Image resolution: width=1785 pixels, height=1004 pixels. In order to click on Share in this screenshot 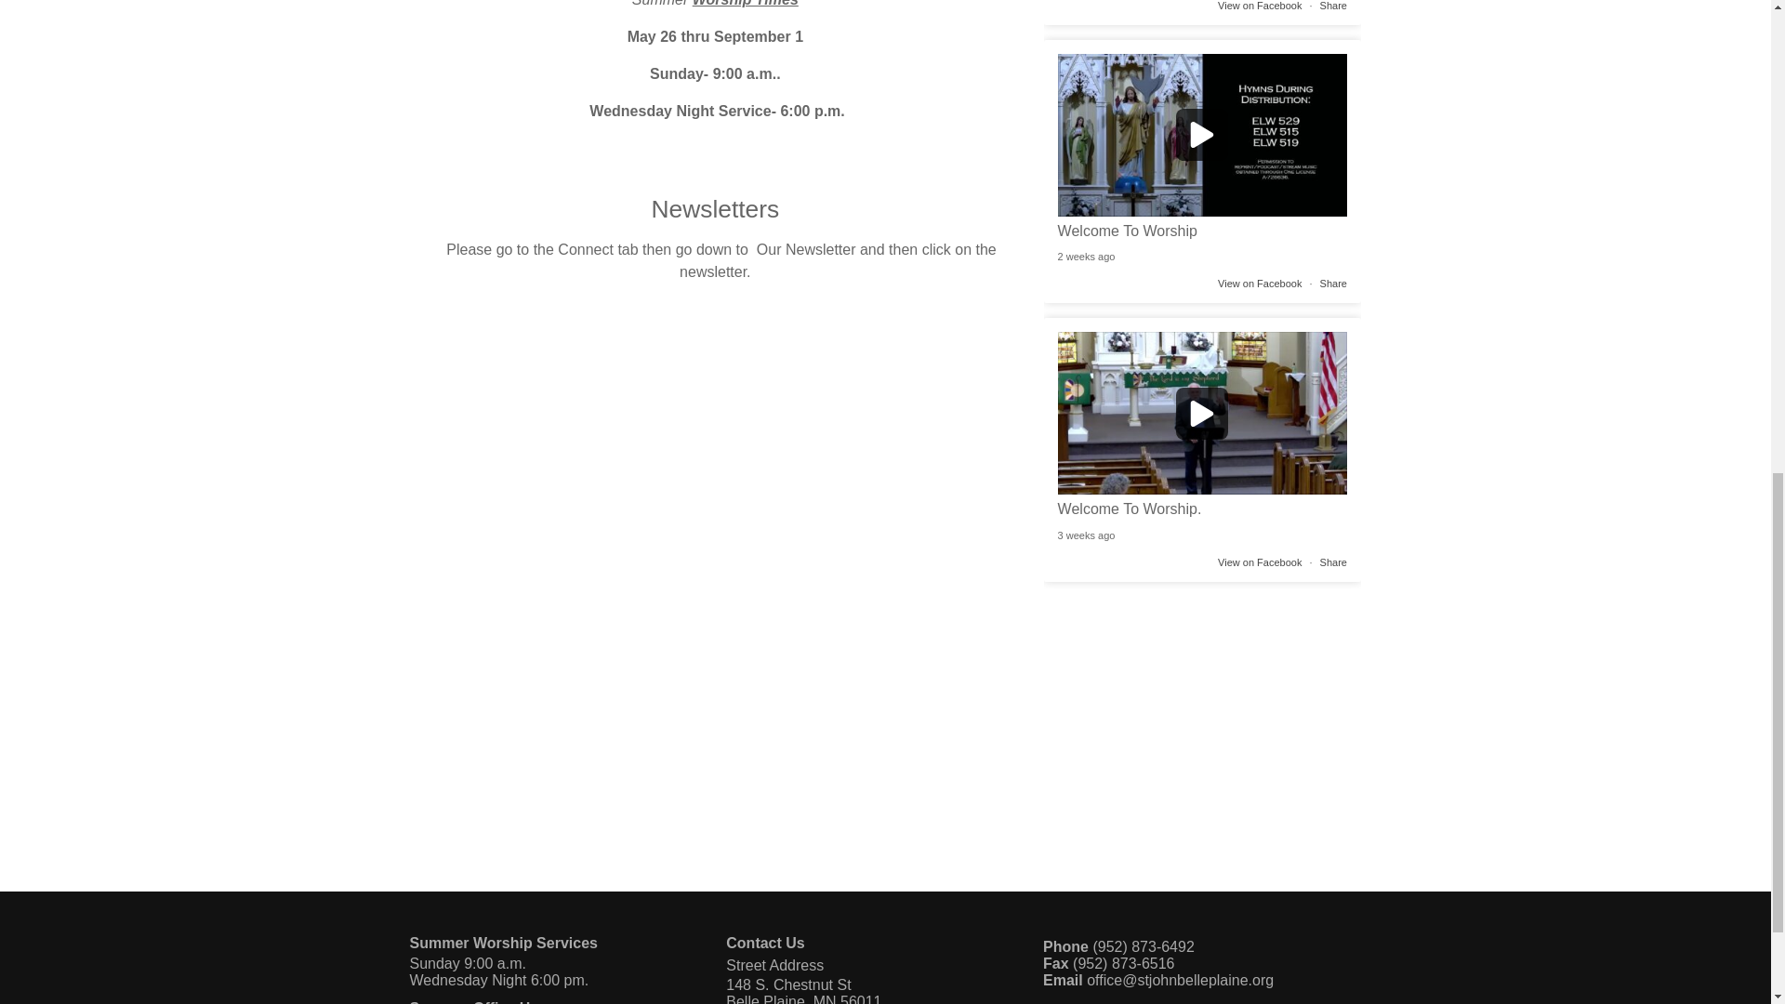, I will do `click(1333, 561)`.